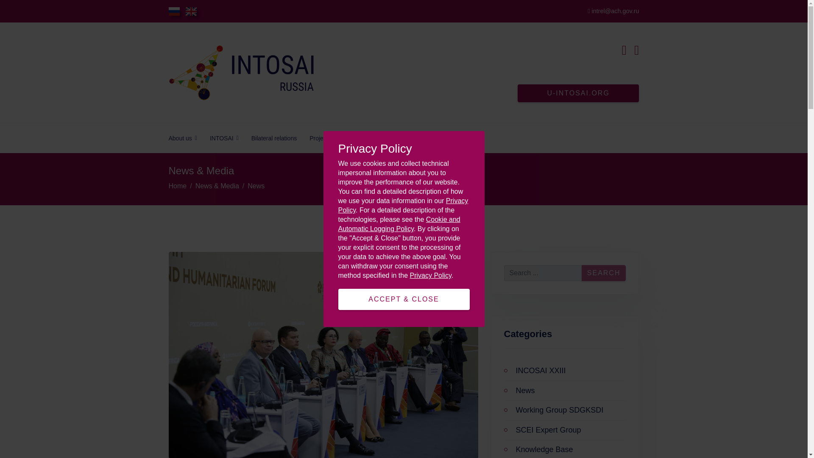 The height and width of the screenshot is (458, 814). I want to click on About us, so click(182, 138).